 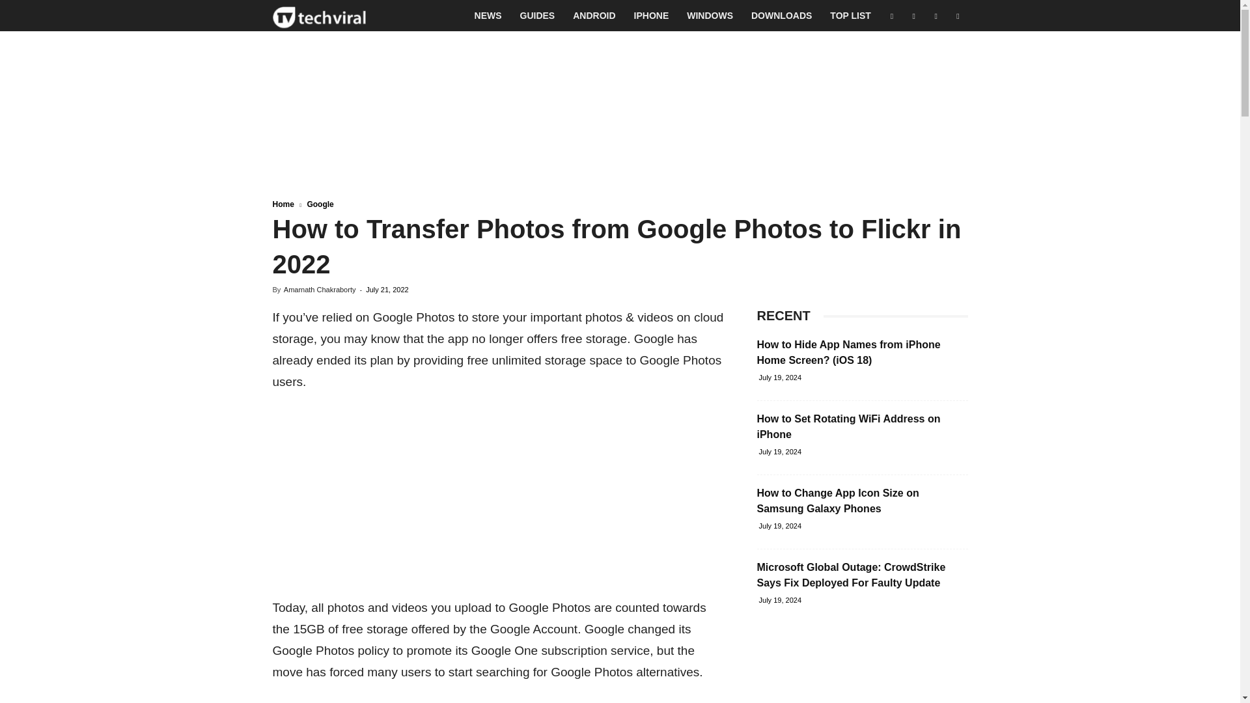 I want to click on IPHONE, so click(x=652, y=16).